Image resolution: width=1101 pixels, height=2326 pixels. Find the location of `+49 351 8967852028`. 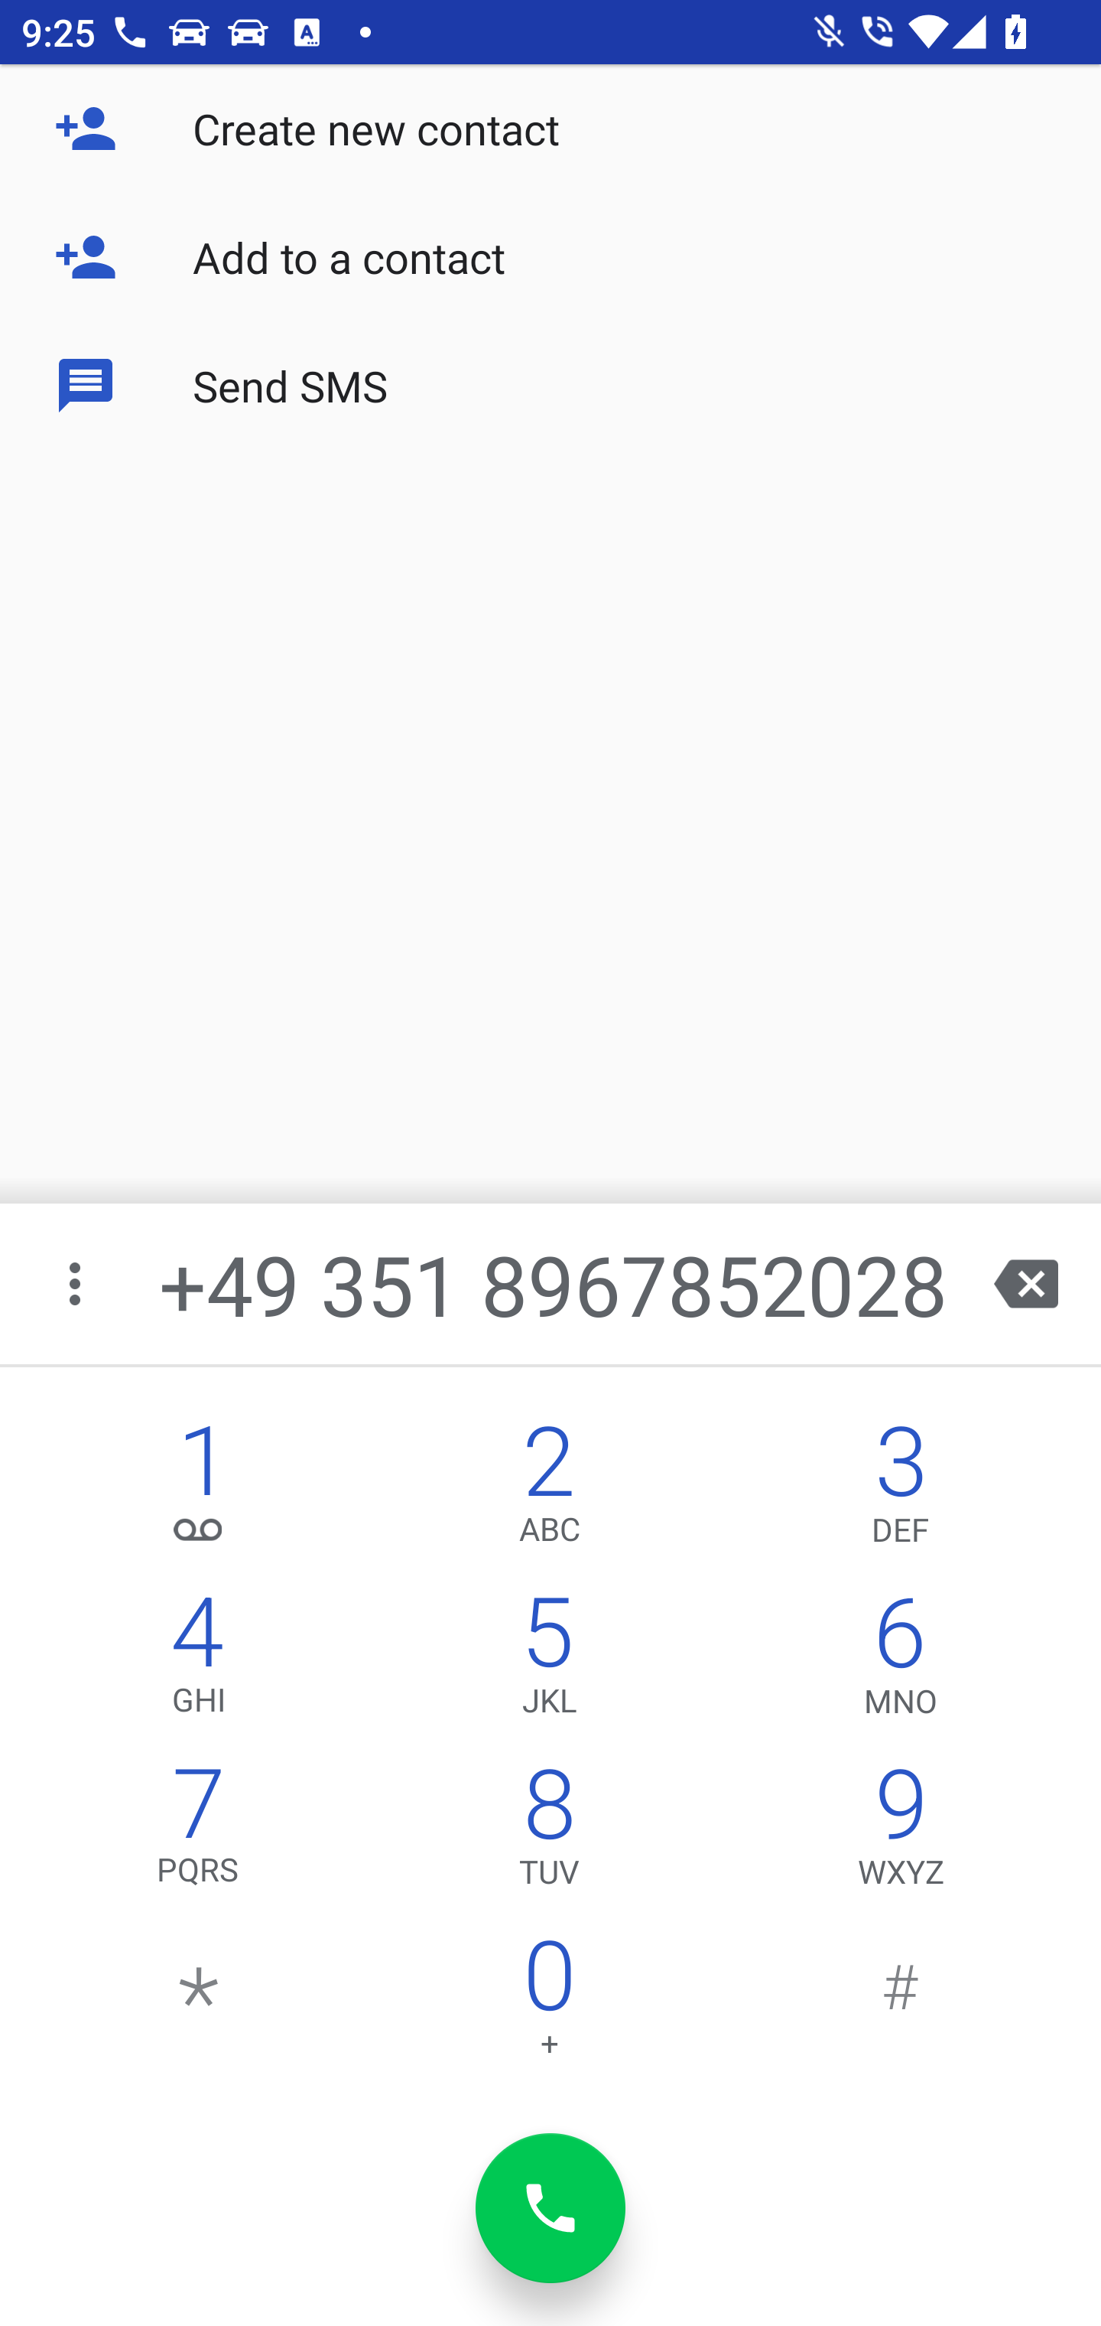

+49 351 8967852028 is located at coordinates (554, 1284).